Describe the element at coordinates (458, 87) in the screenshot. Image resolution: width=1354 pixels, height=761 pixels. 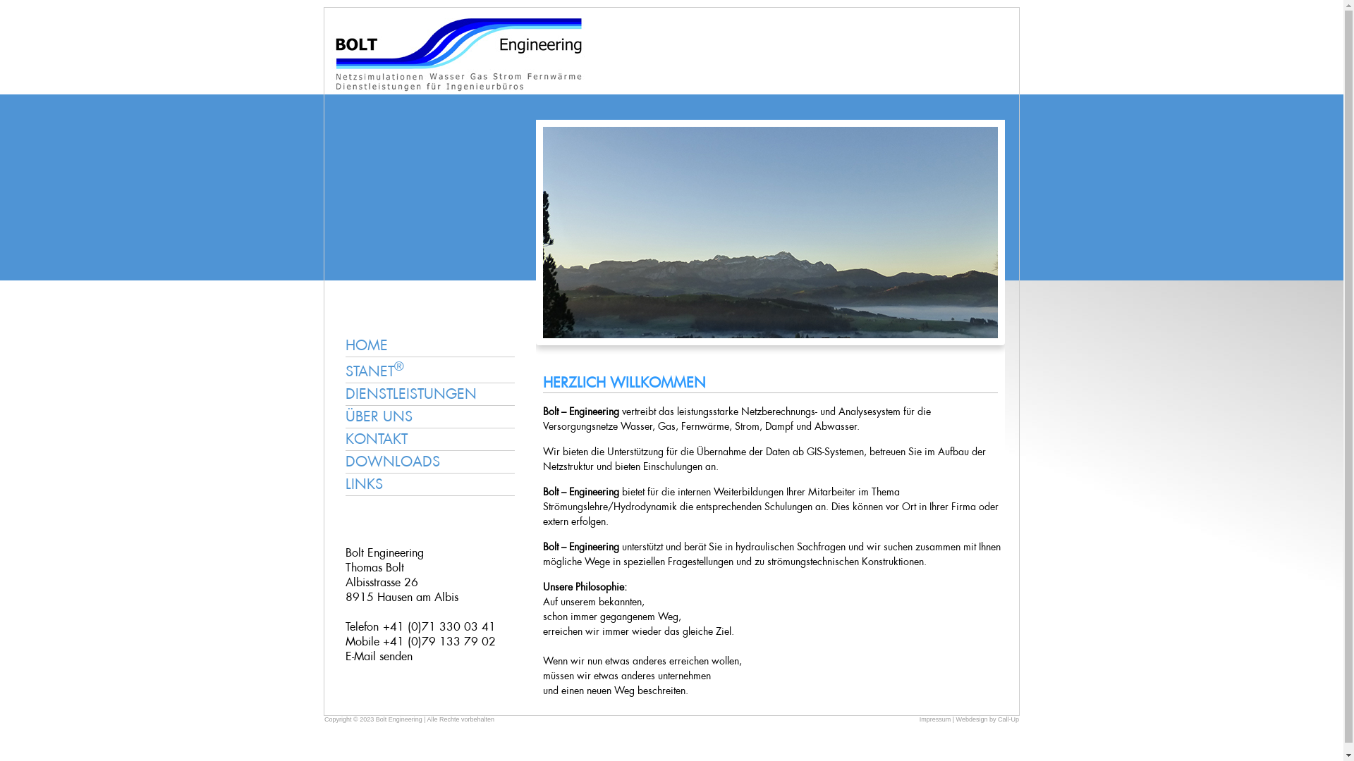
I see `HOME` at that location.